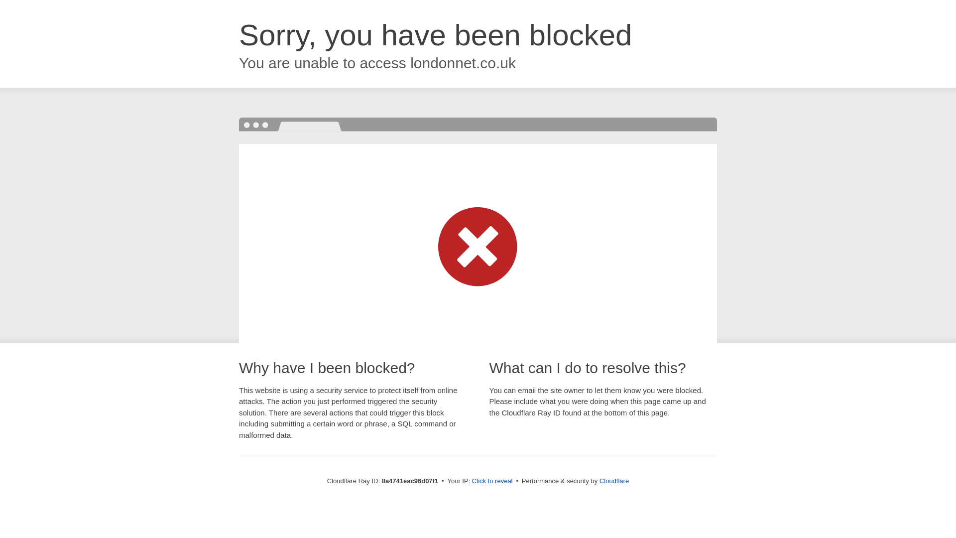 This screenshot has width=956, height=538. What do you see at coordinates (614, 481) in the screenshot?
I see `Cloudflare` at bounding box center [614, 481].